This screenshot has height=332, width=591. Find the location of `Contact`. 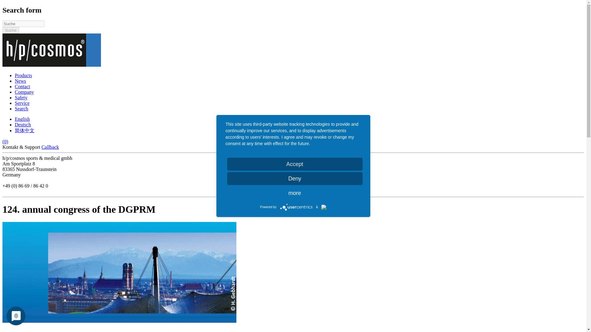

Contact is located at coordinates (22, 87).